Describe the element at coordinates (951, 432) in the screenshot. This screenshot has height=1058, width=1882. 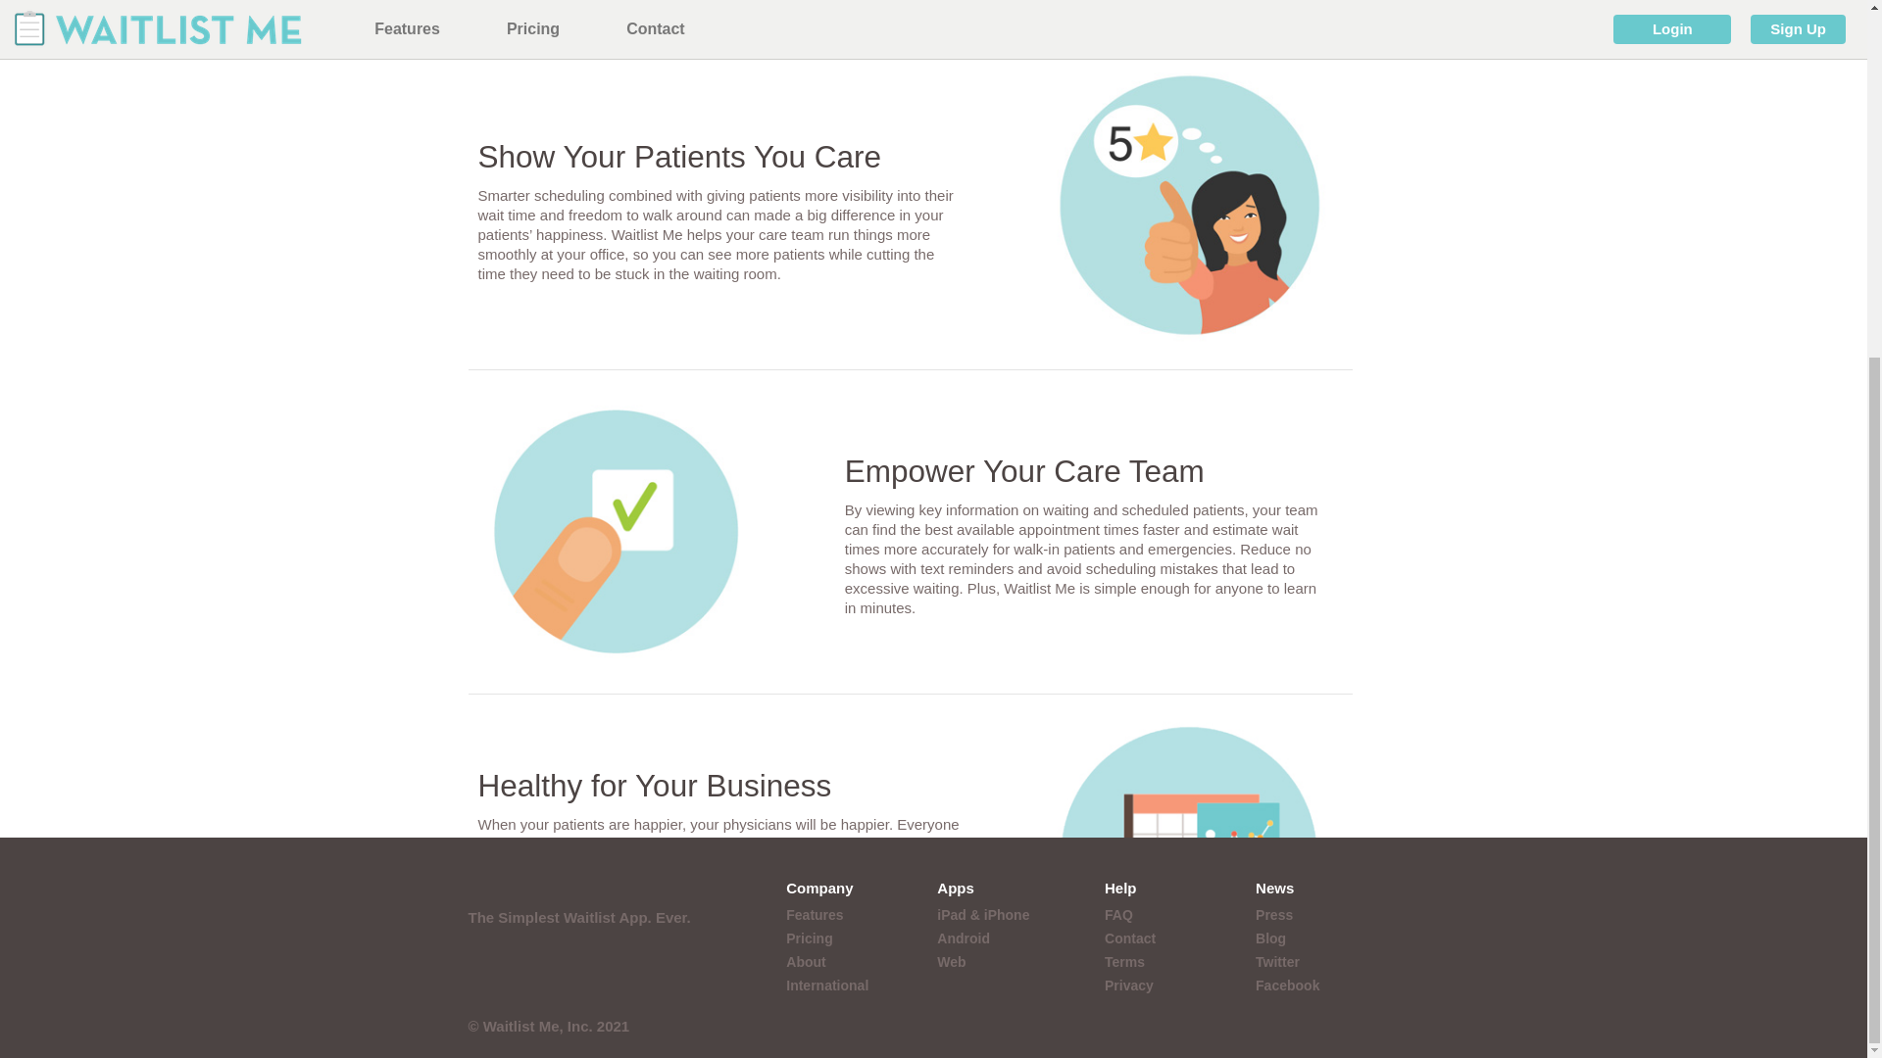
I see `Web` at that location.